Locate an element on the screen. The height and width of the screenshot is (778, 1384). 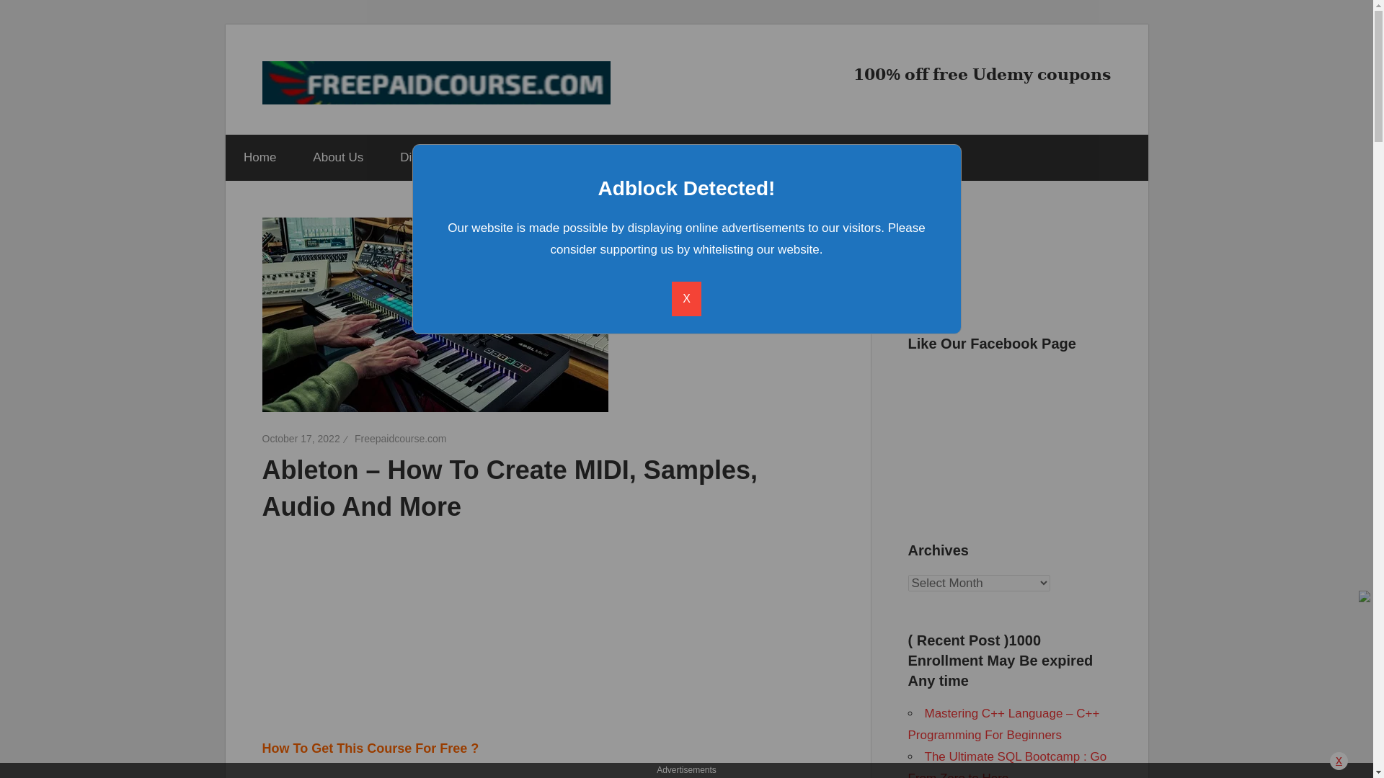
Ableton - How To Create MIDI, Samples, Audio And More 1 is located at coordinates (435, 315).